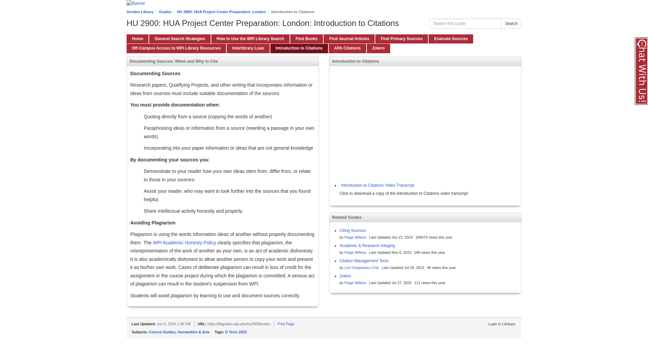 Image resolution: width=648 pixels, height=364 pixels. Describe the element at coordinates (137, 38) in the screenshot. I see `Home` at that location.